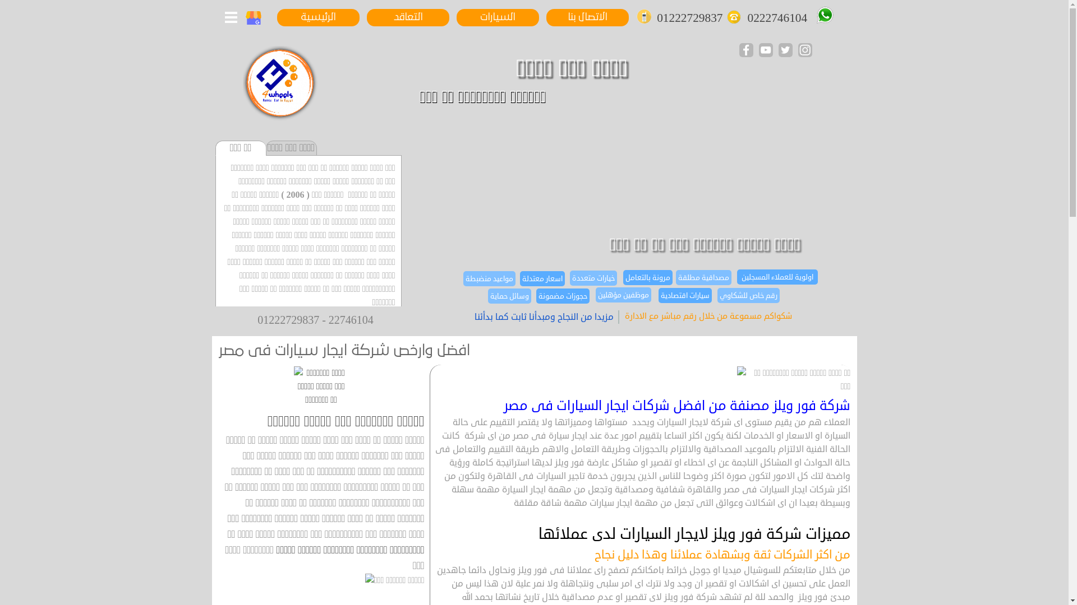 The image size is (1077, 605). I want to click on 01222729837, so click(691, 18).